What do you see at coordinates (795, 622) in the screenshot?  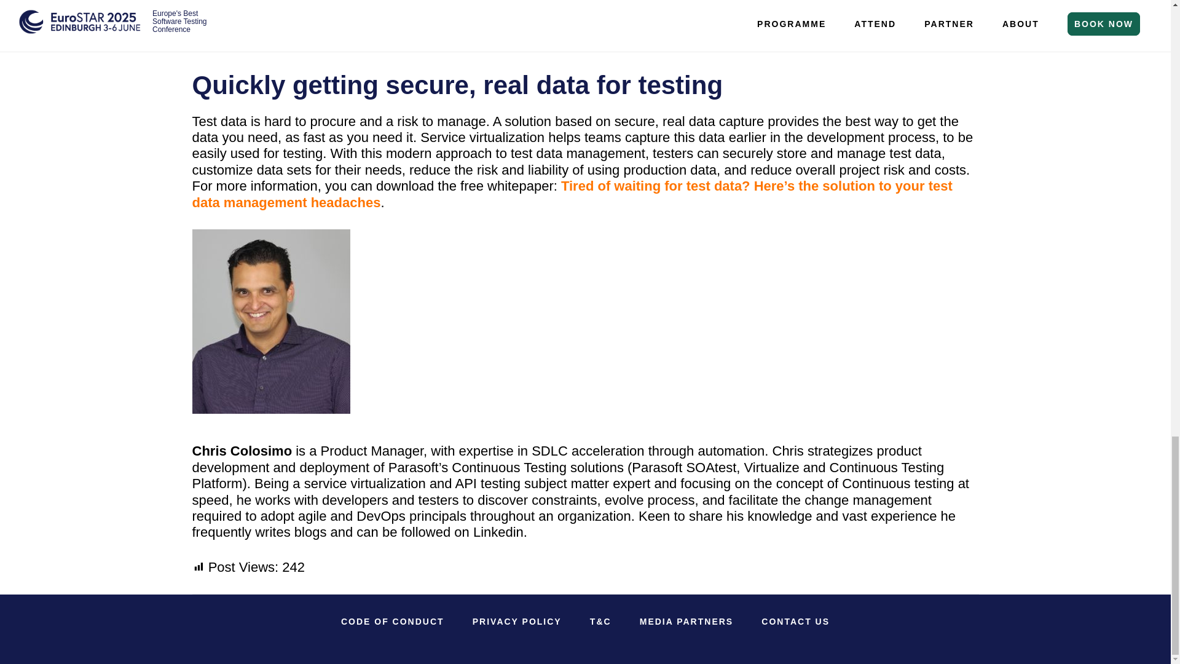 I see `CONTACT US` at bounding box center [795, 622].